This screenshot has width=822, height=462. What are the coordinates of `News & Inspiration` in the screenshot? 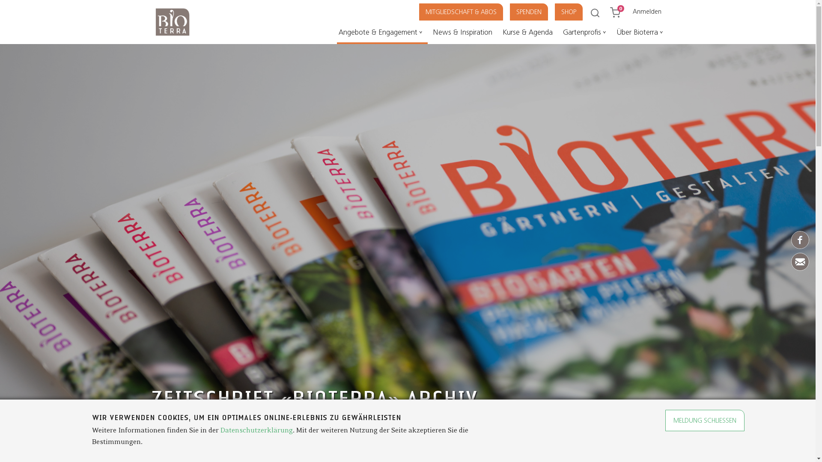 It's located at (464, 34).